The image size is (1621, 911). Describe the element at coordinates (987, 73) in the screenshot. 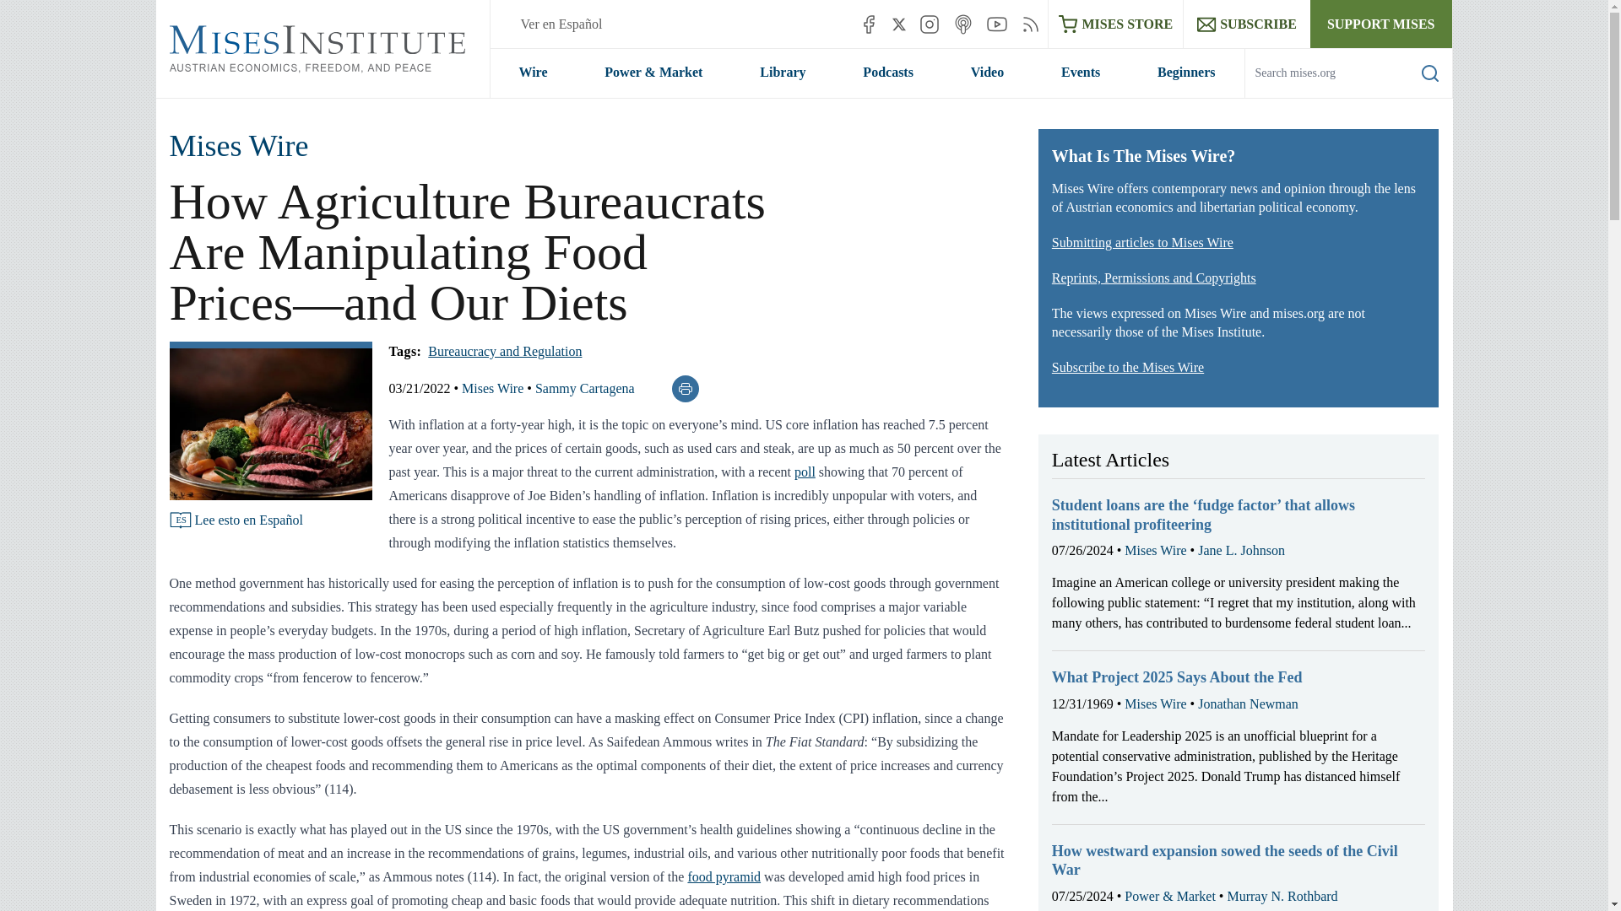

I see `Video` at that location.